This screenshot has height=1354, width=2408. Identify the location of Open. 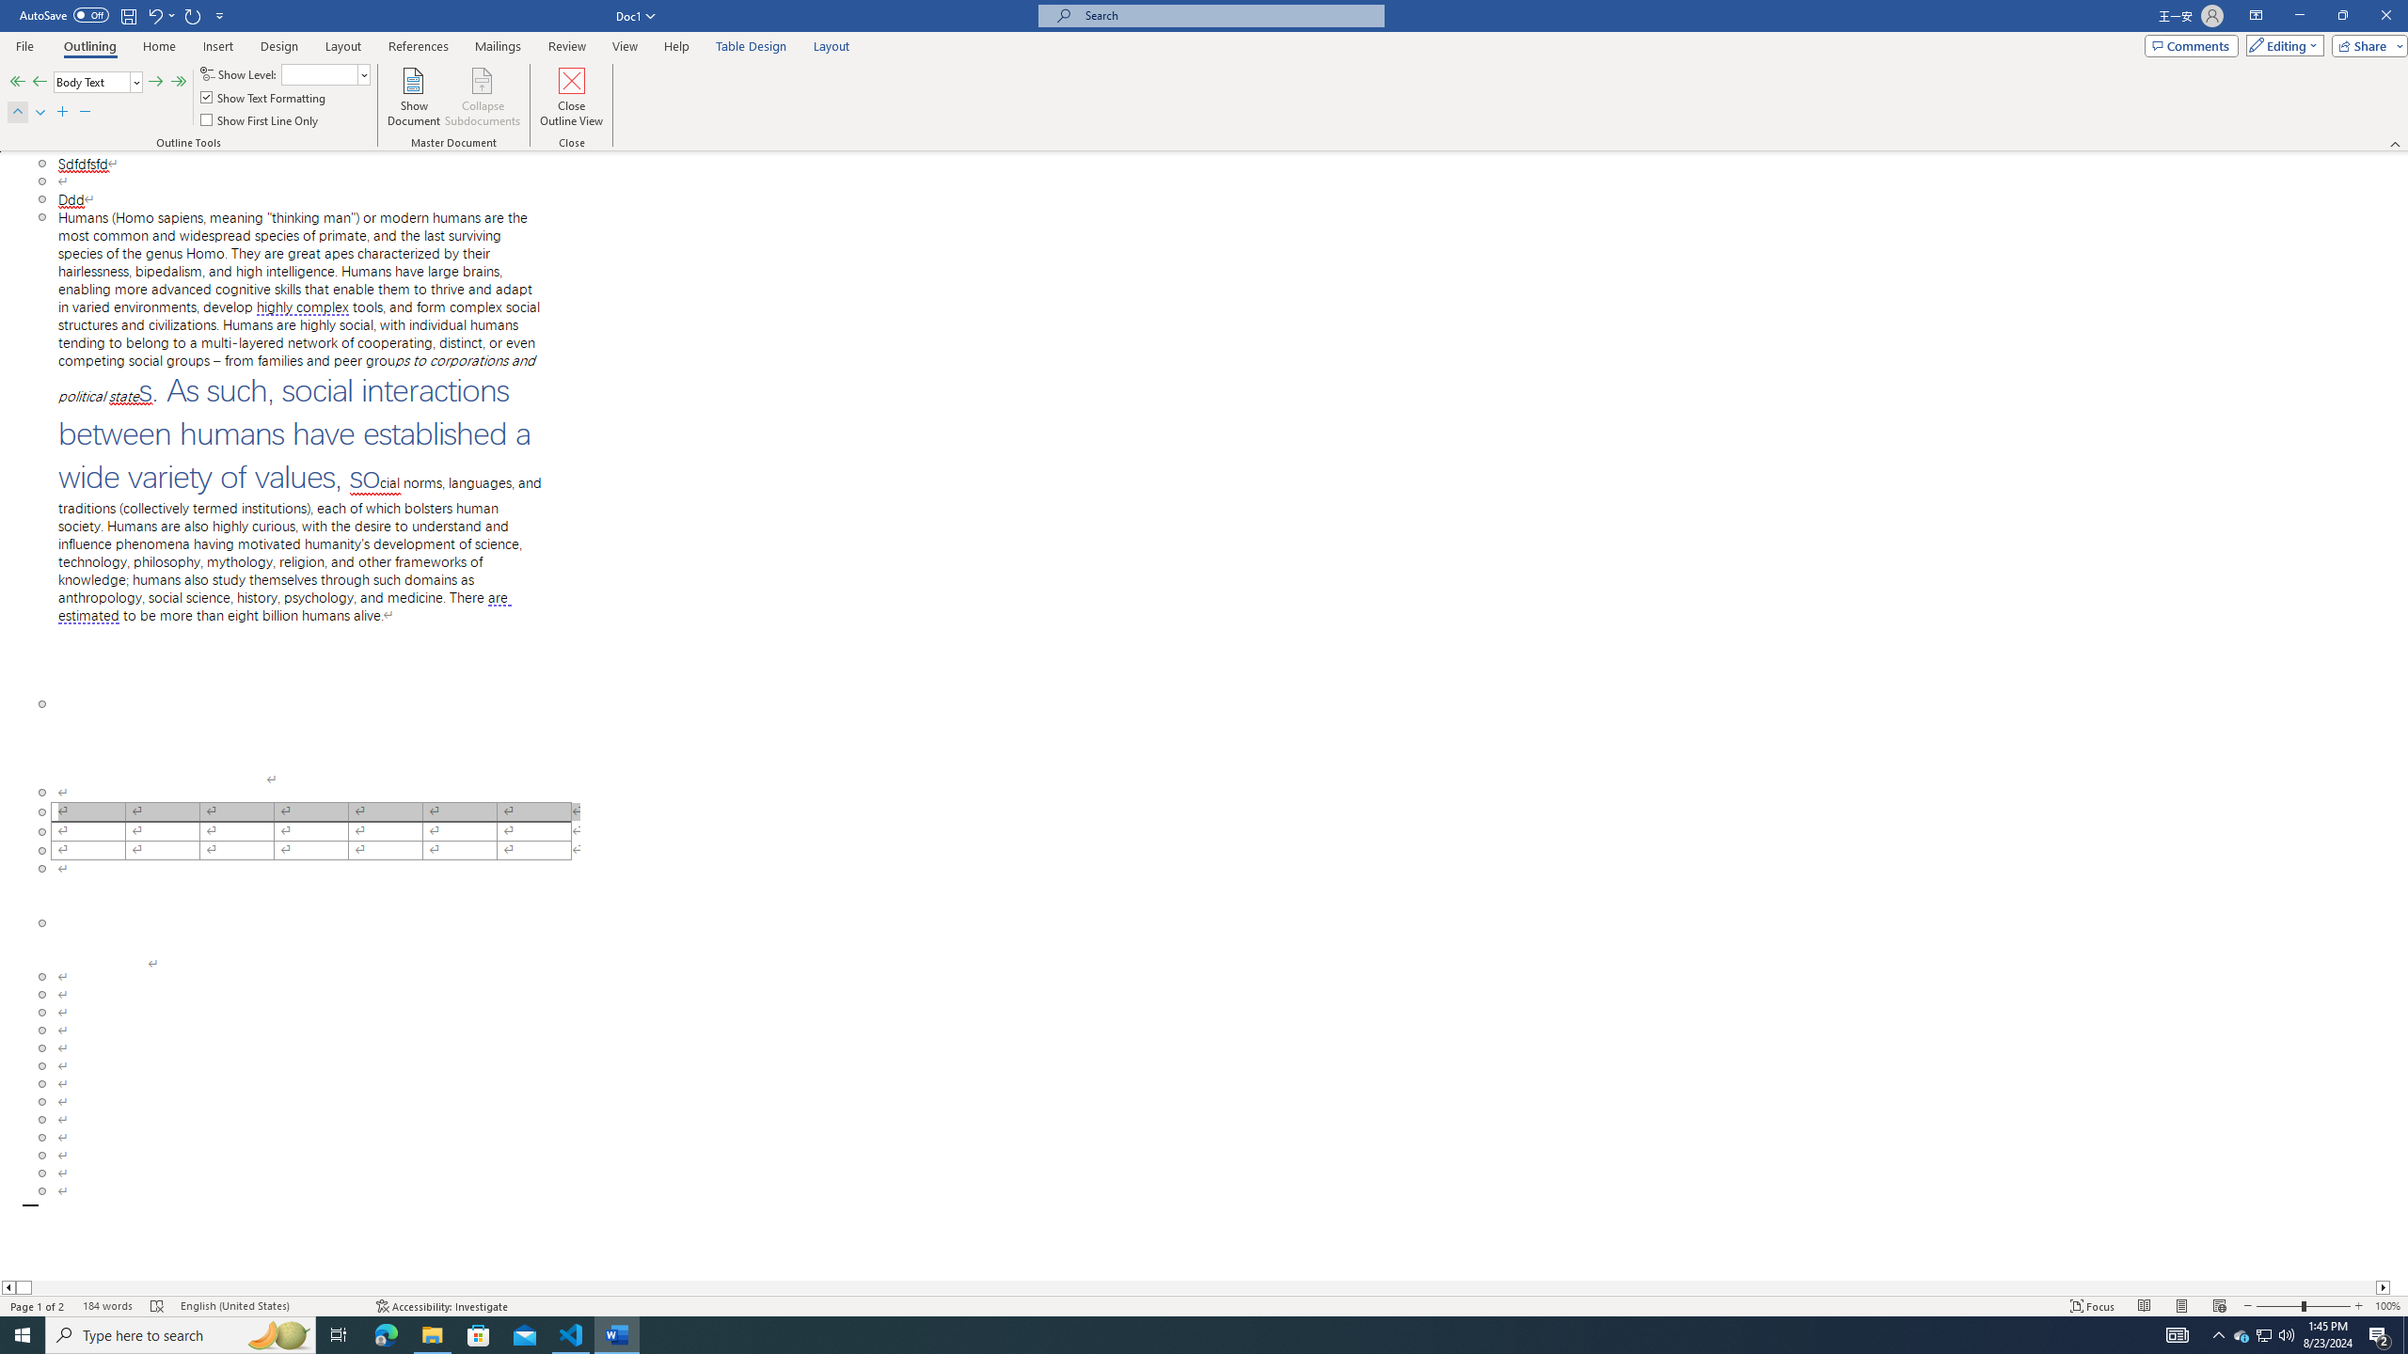
(363, 74).